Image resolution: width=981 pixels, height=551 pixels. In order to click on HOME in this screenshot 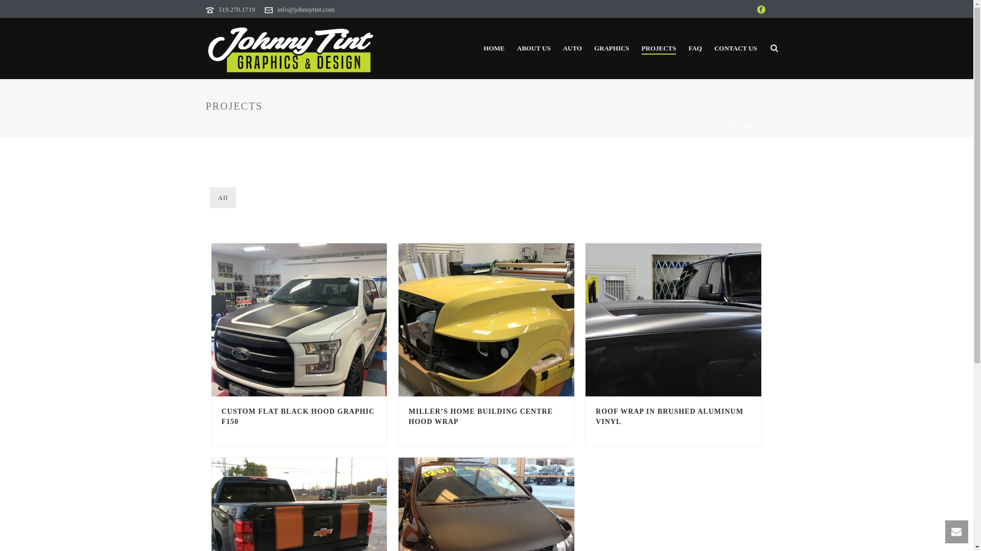, I will do `click(495, 49)`.